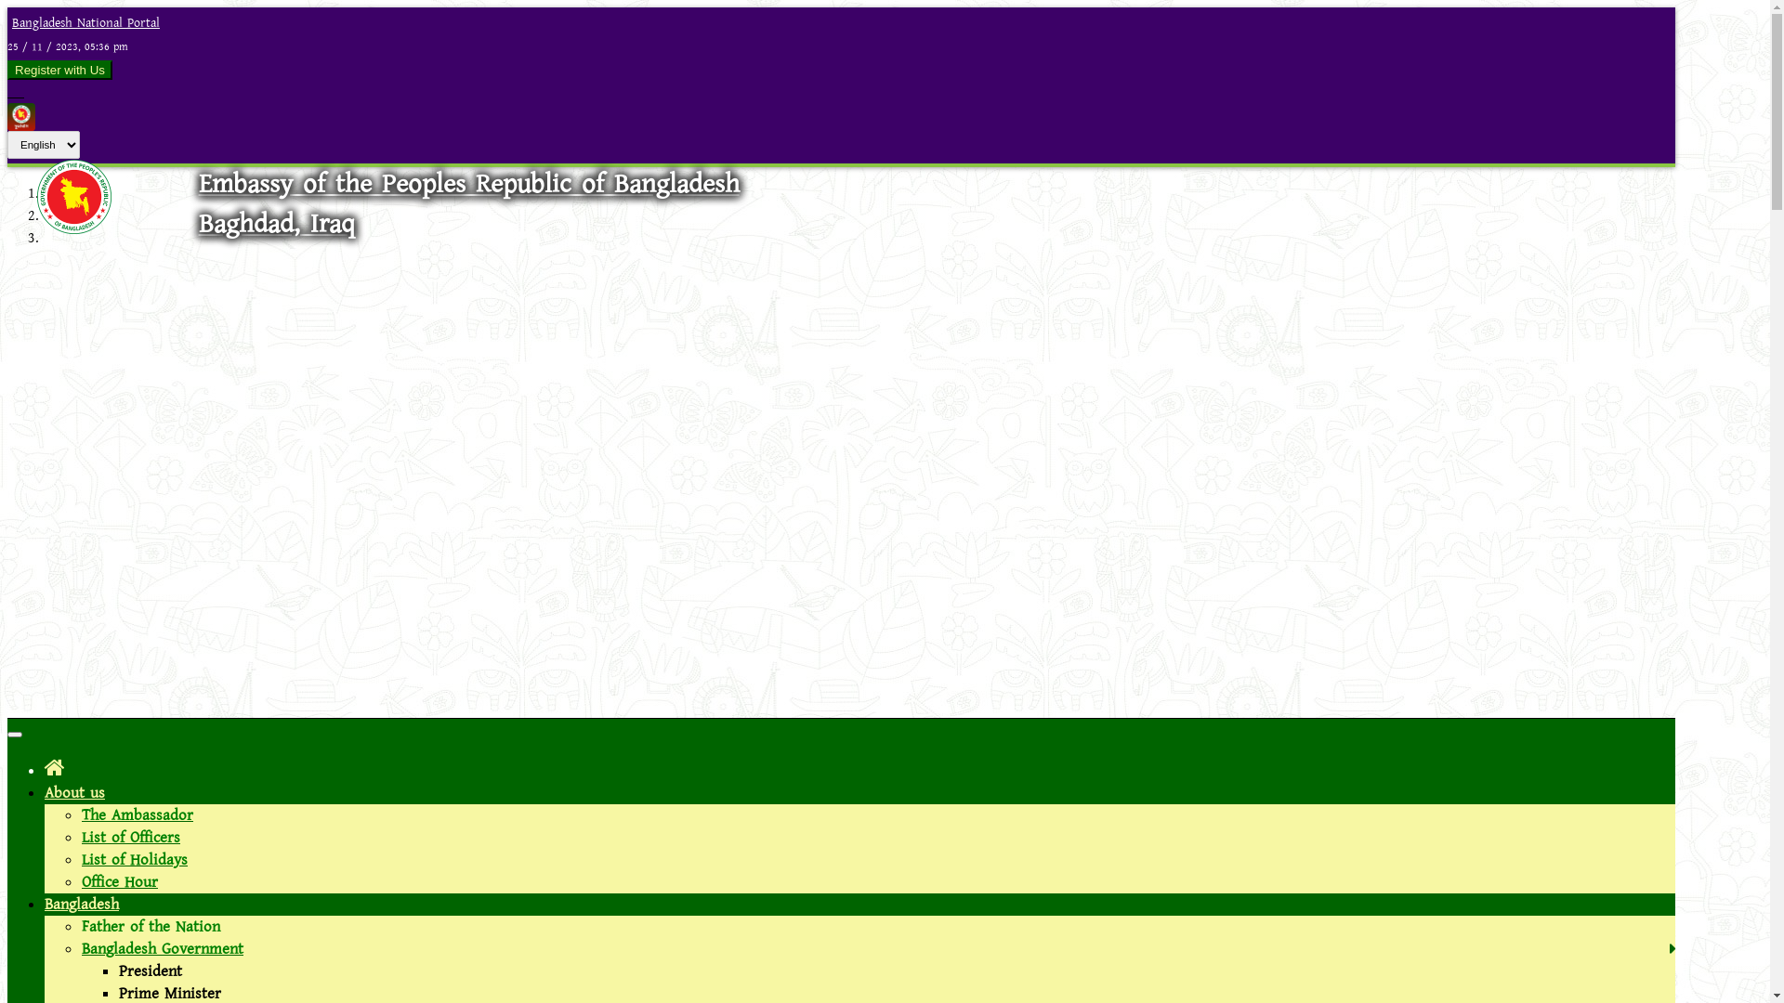  Describe the element at coordinates (82, 905) in the screenshot. I see `Bangladesh` at that location.